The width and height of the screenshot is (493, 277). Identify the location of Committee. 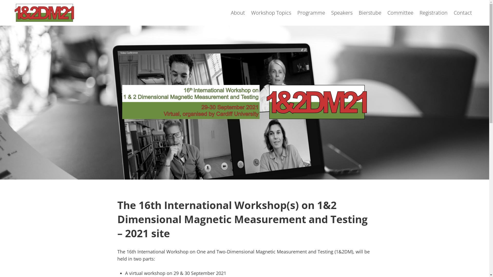
(401, 13).